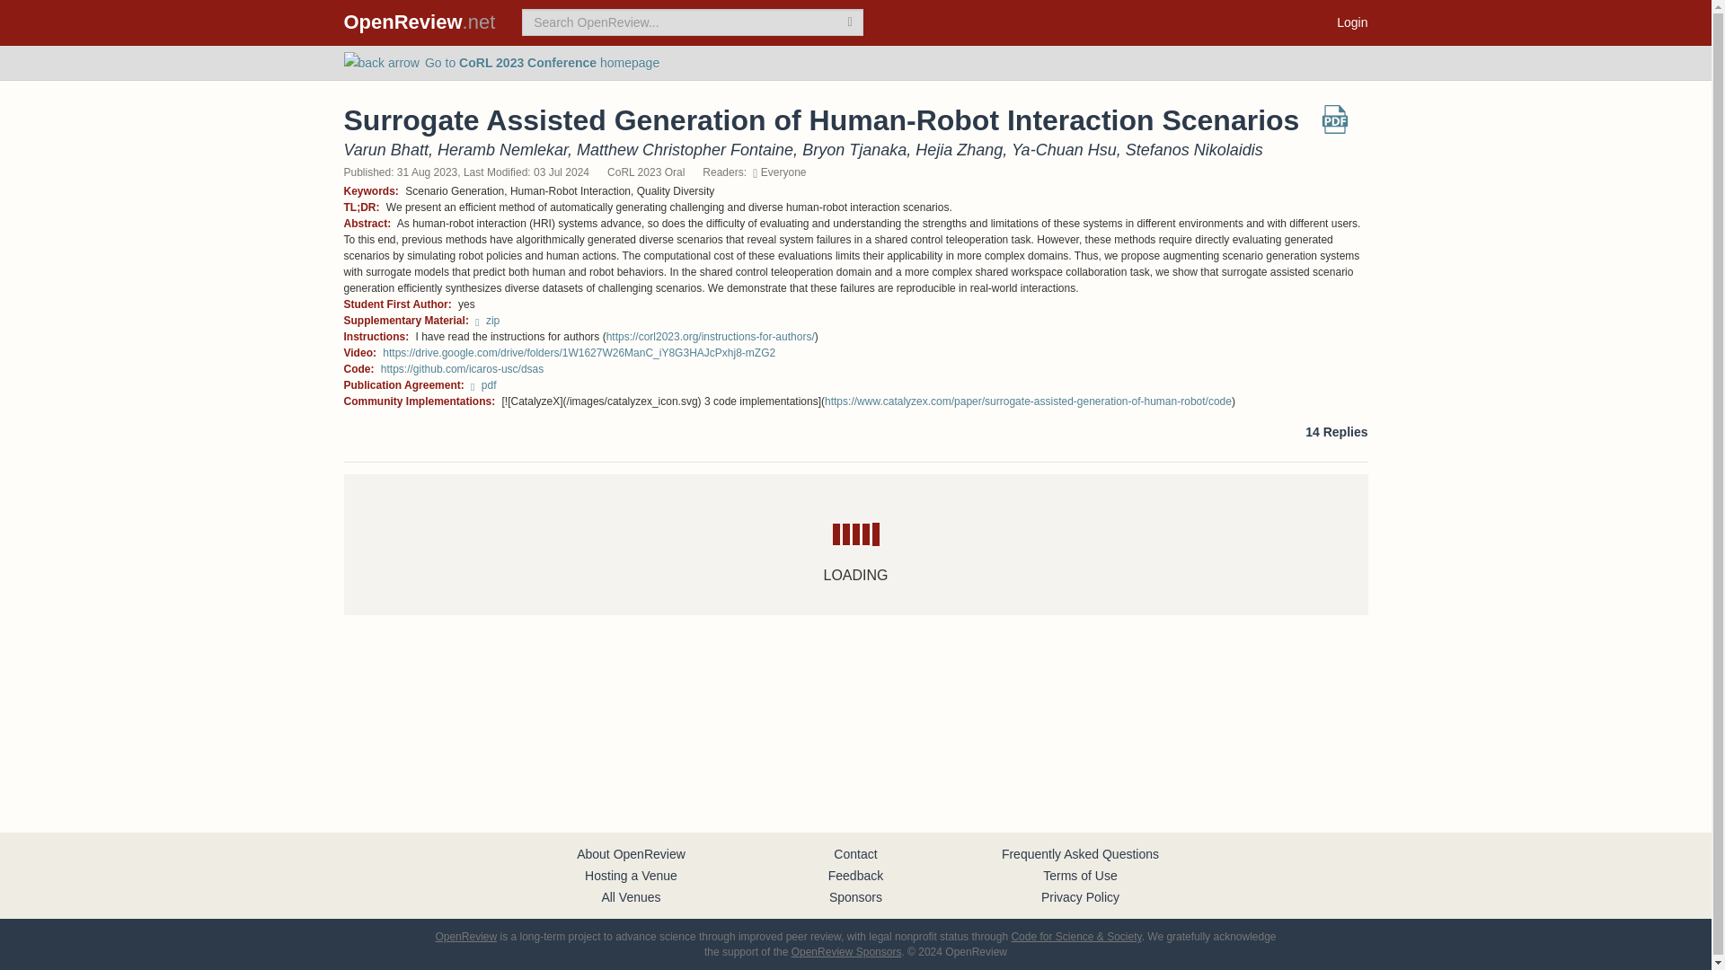  Describe the element at coordinates (483, 385) in the screenshot. I see `Download Publication Agreement` at that location.